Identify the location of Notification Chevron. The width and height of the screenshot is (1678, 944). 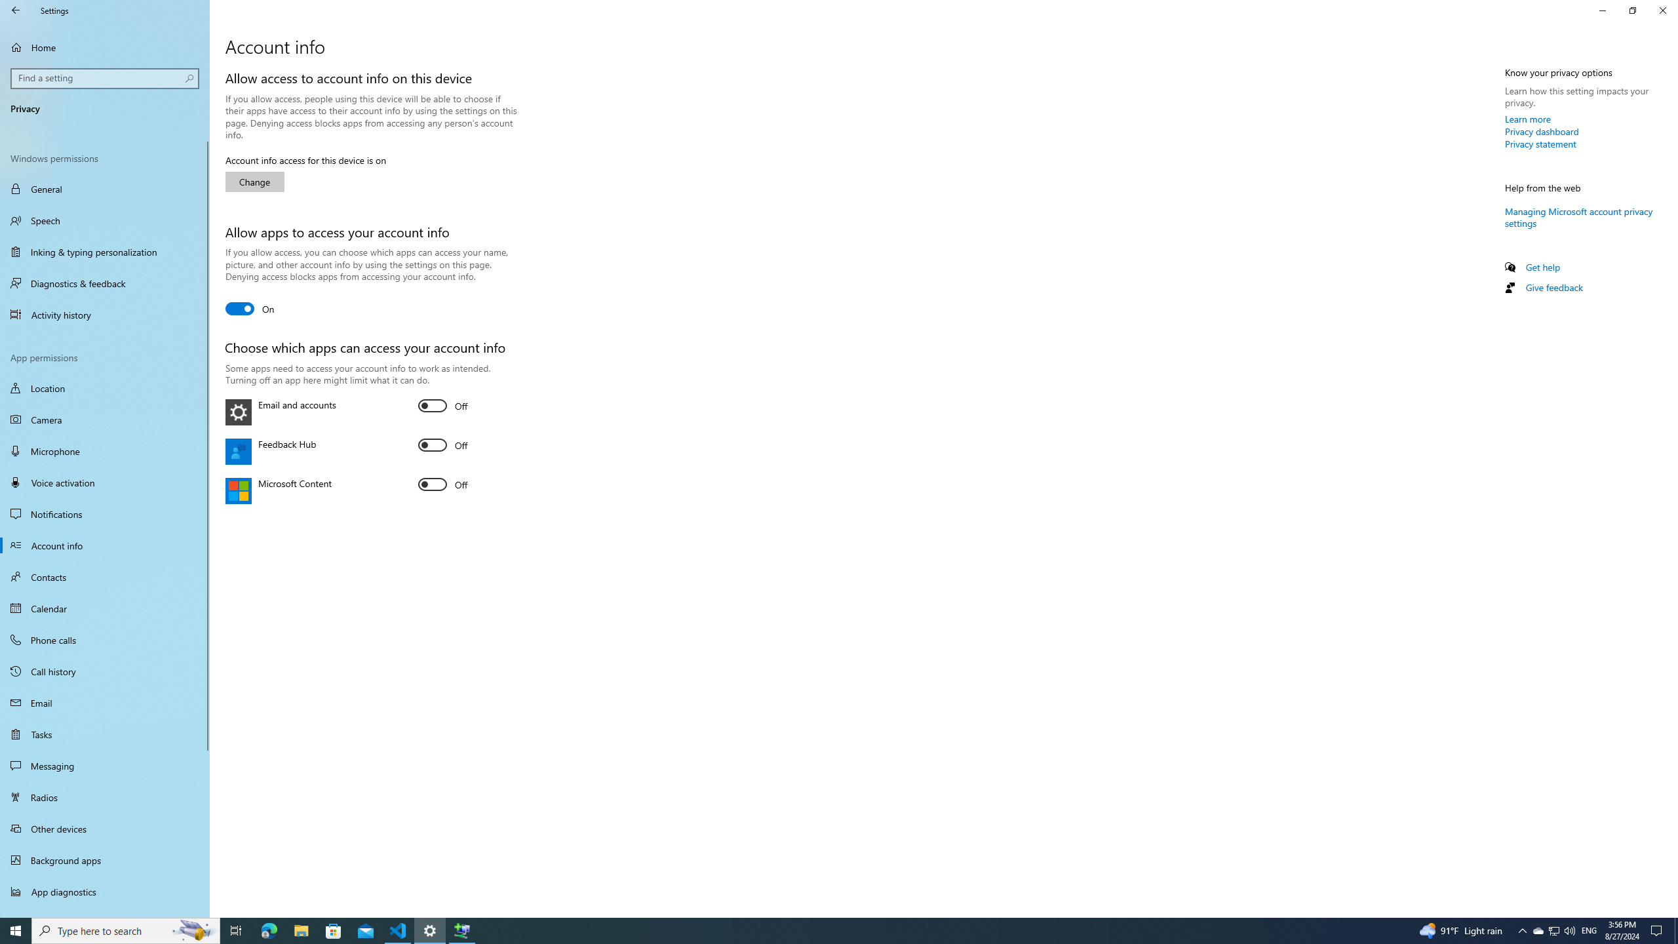
(236, 931).